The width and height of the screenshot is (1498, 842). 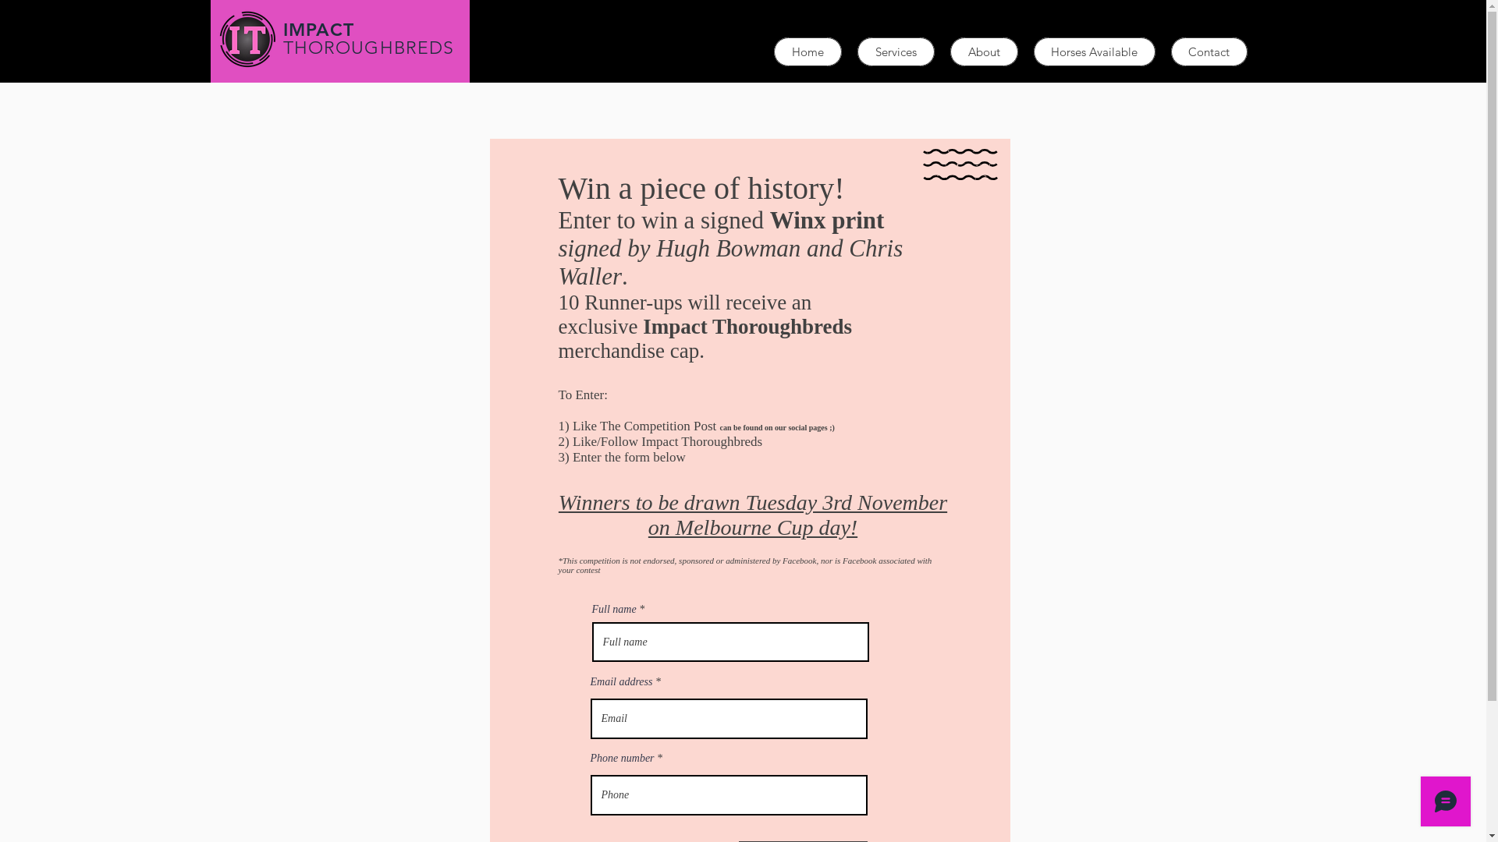 I want to click on Home, so click(x=808, y=51).